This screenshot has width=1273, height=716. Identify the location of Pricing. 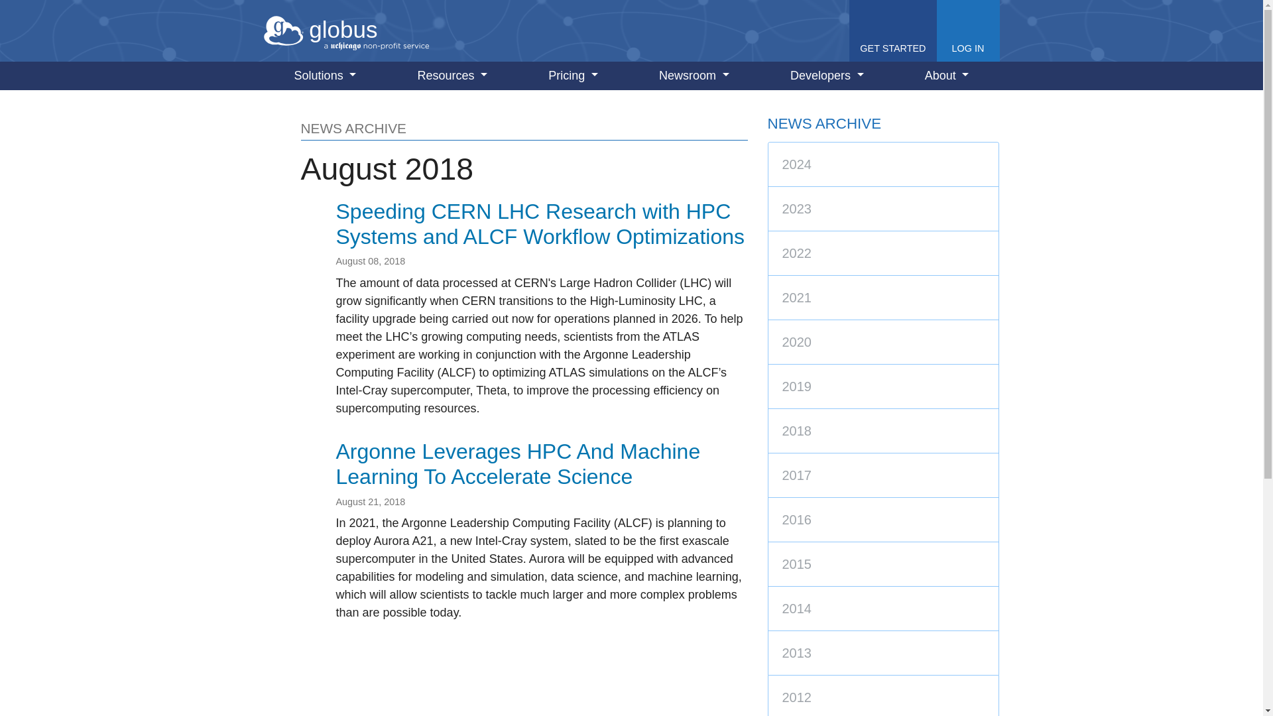
(573, 76).